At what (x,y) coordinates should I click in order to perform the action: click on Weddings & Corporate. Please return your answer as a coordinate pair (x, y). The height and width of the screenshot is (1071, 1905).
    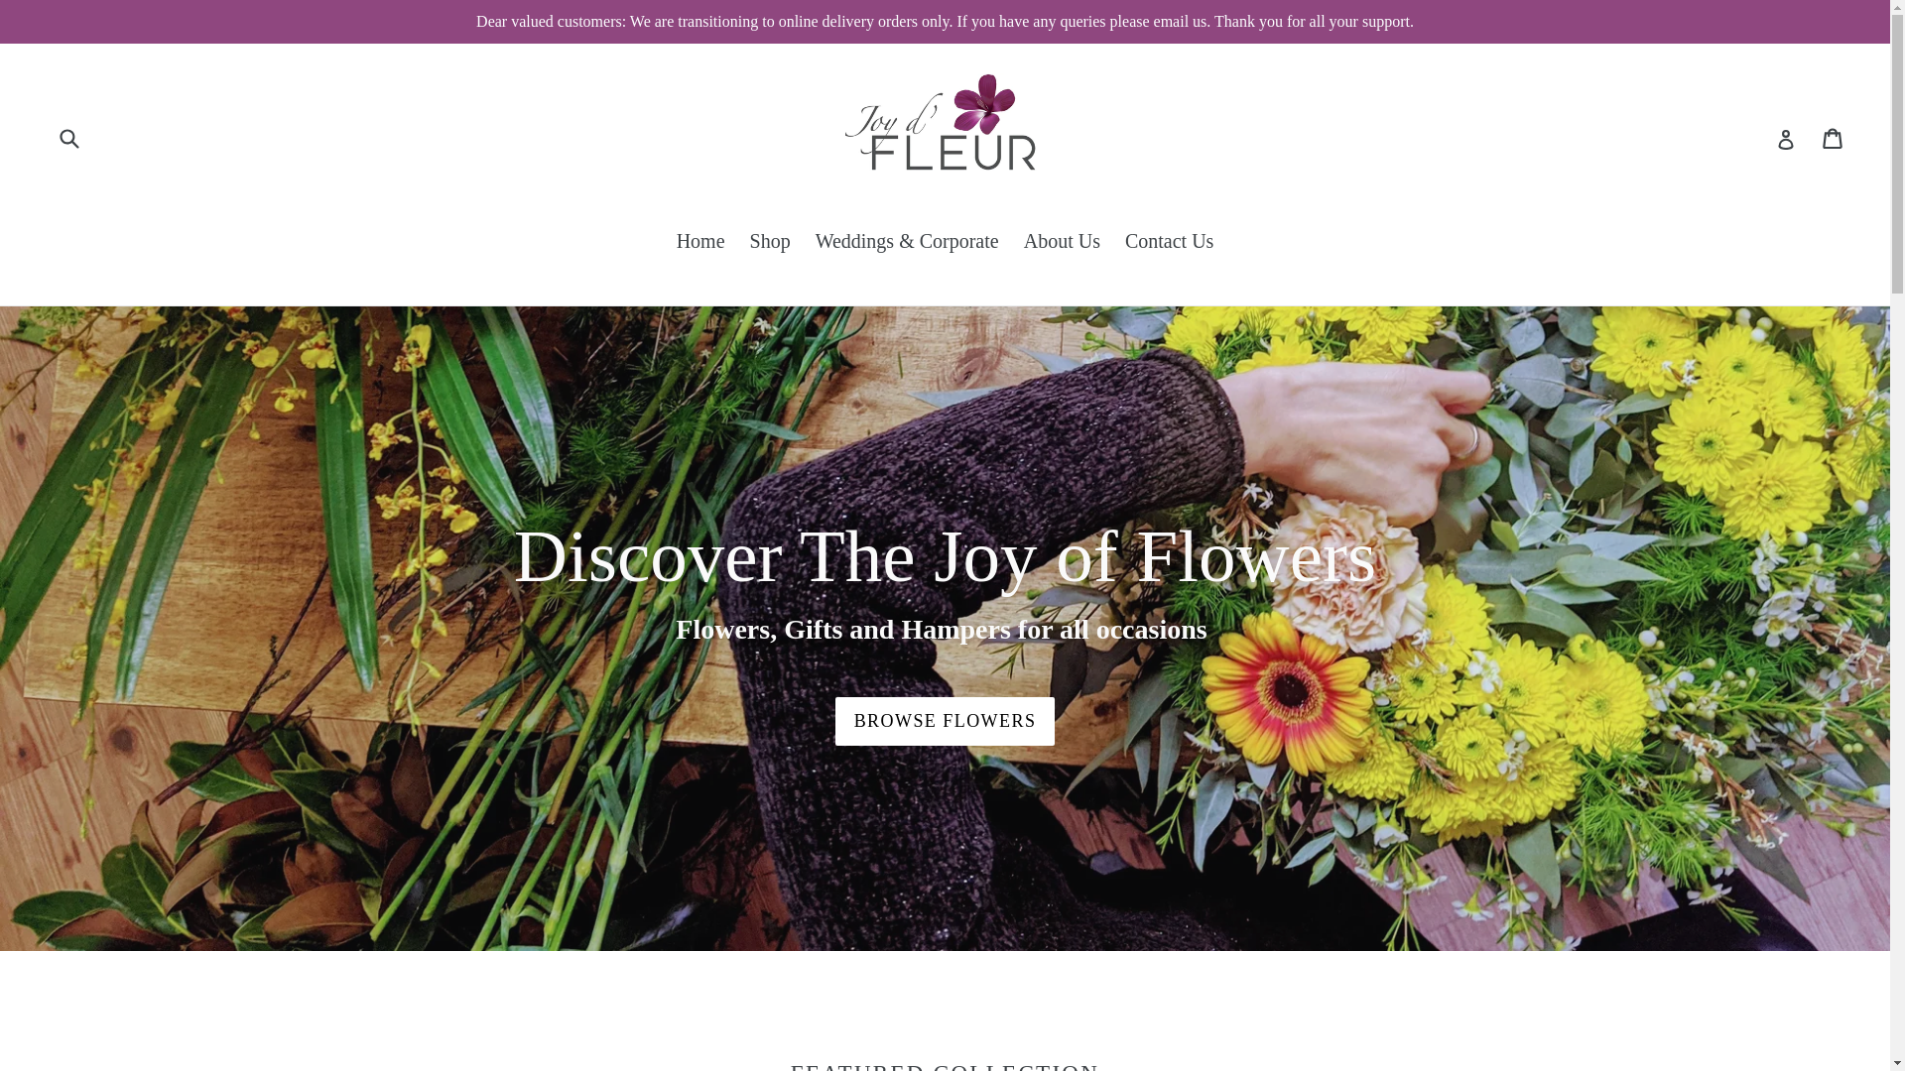
    Looking at the image, I should click on (907, 242).